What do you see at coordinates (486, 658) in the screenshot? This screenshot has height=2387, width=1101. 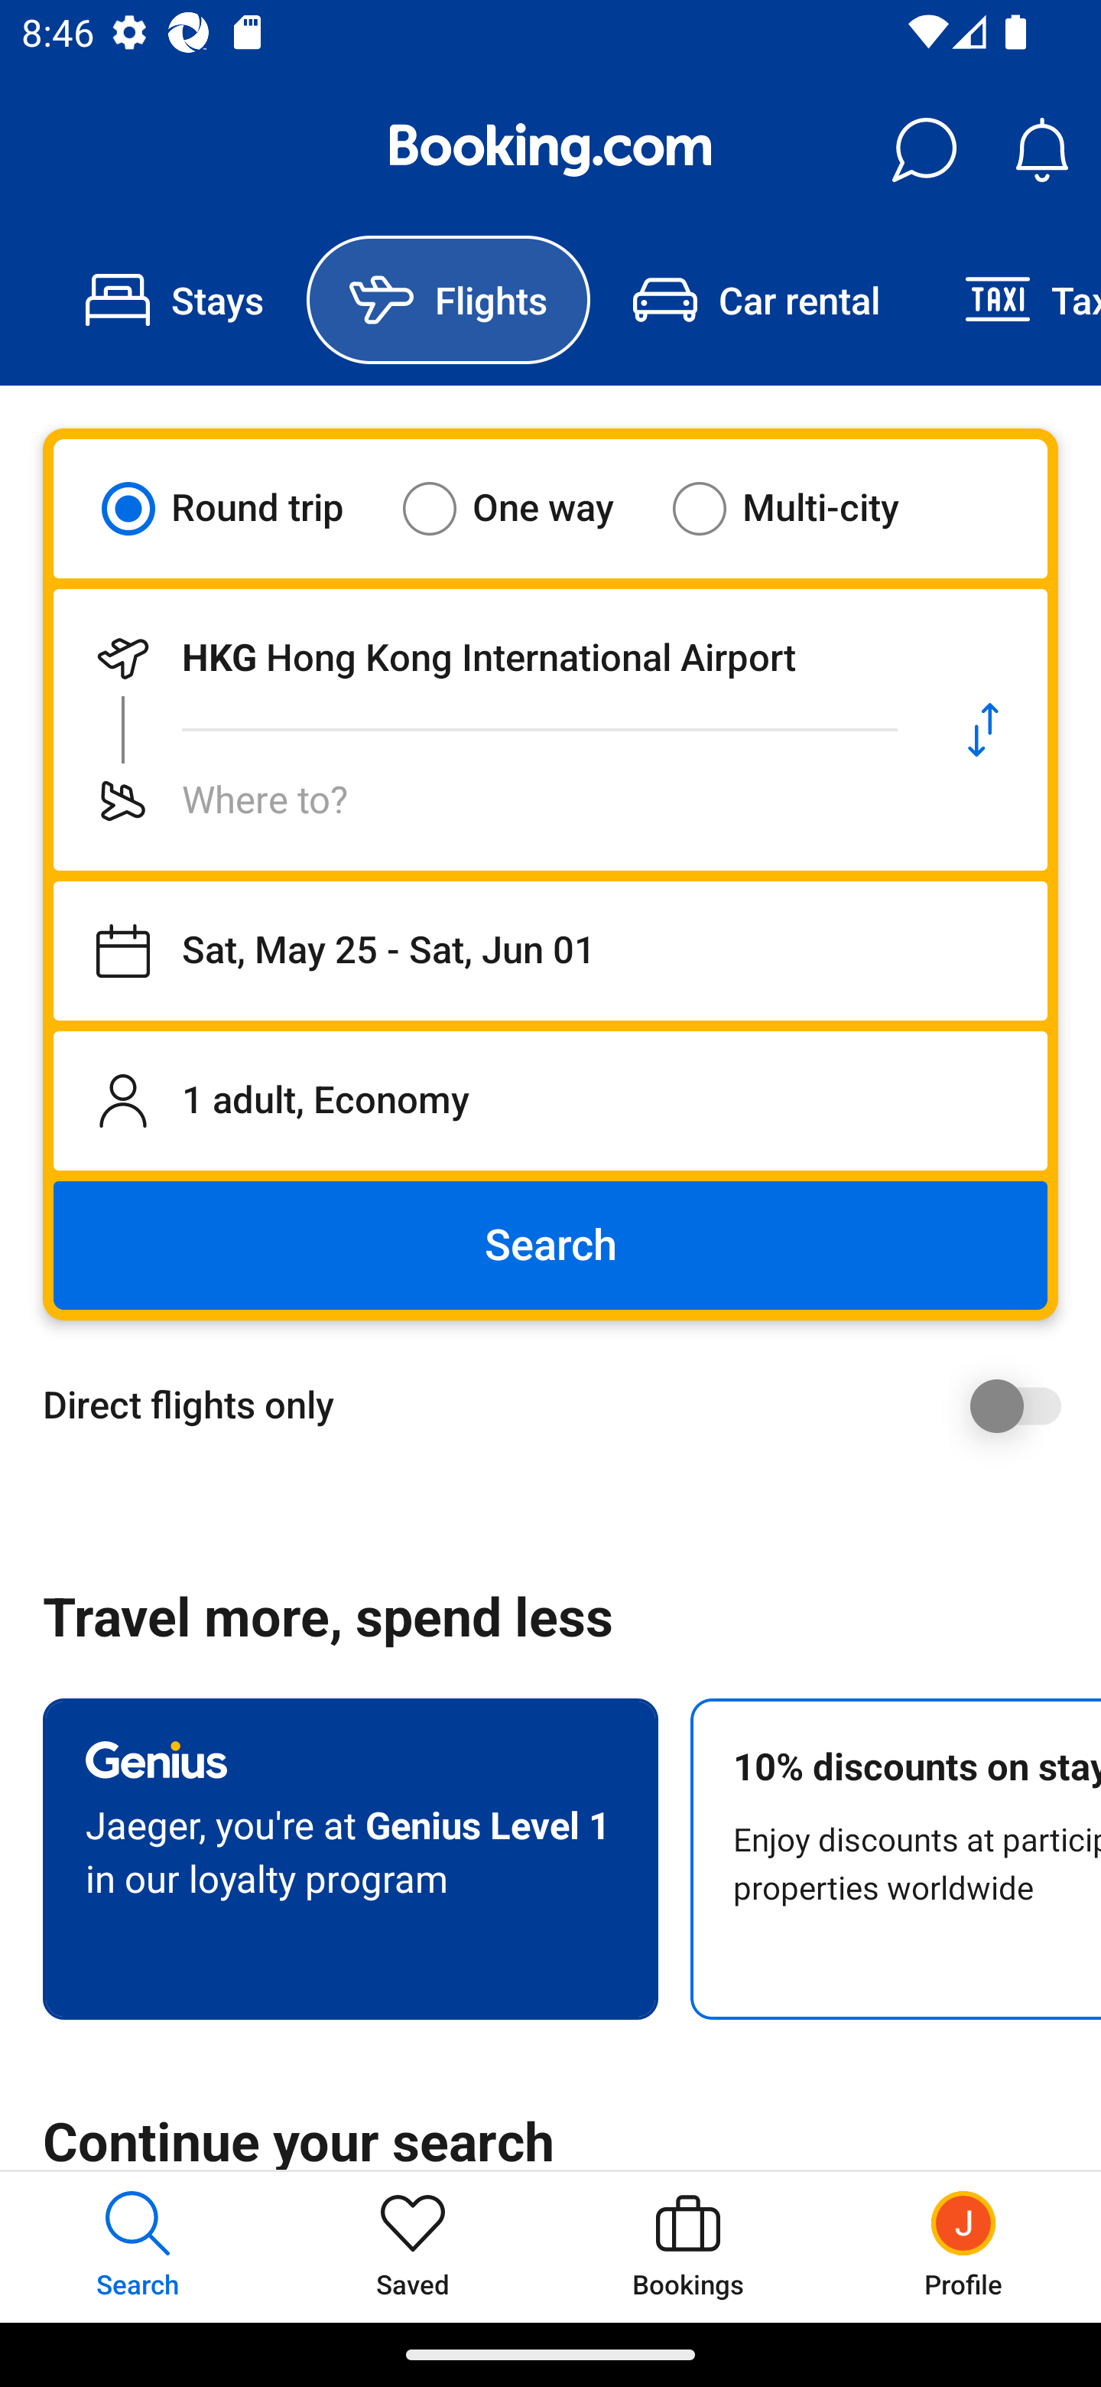 I see `Departing from HKG Hong Kong International Airport` at bounding box center [486, 658].